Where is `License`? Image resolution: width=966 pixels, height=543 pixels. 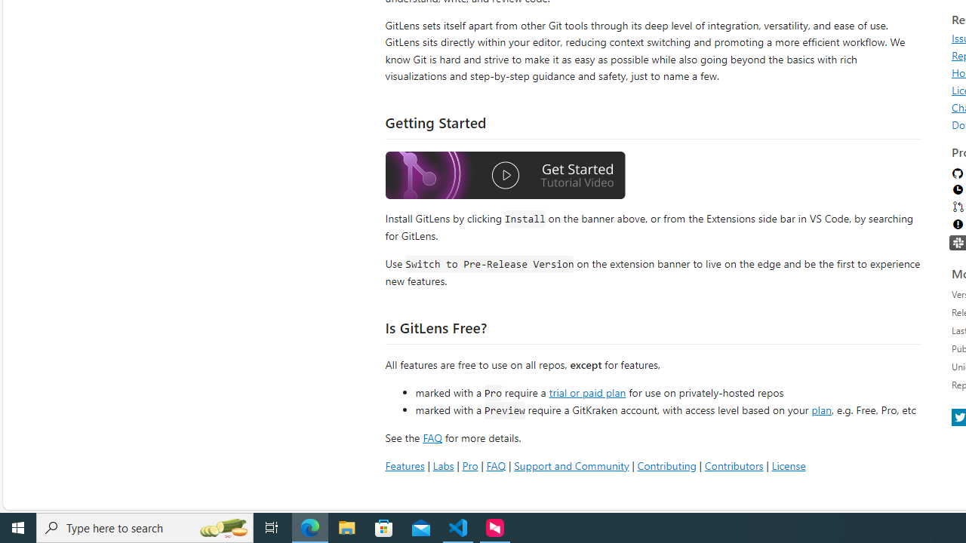 License is located at coordinates (788, 465).